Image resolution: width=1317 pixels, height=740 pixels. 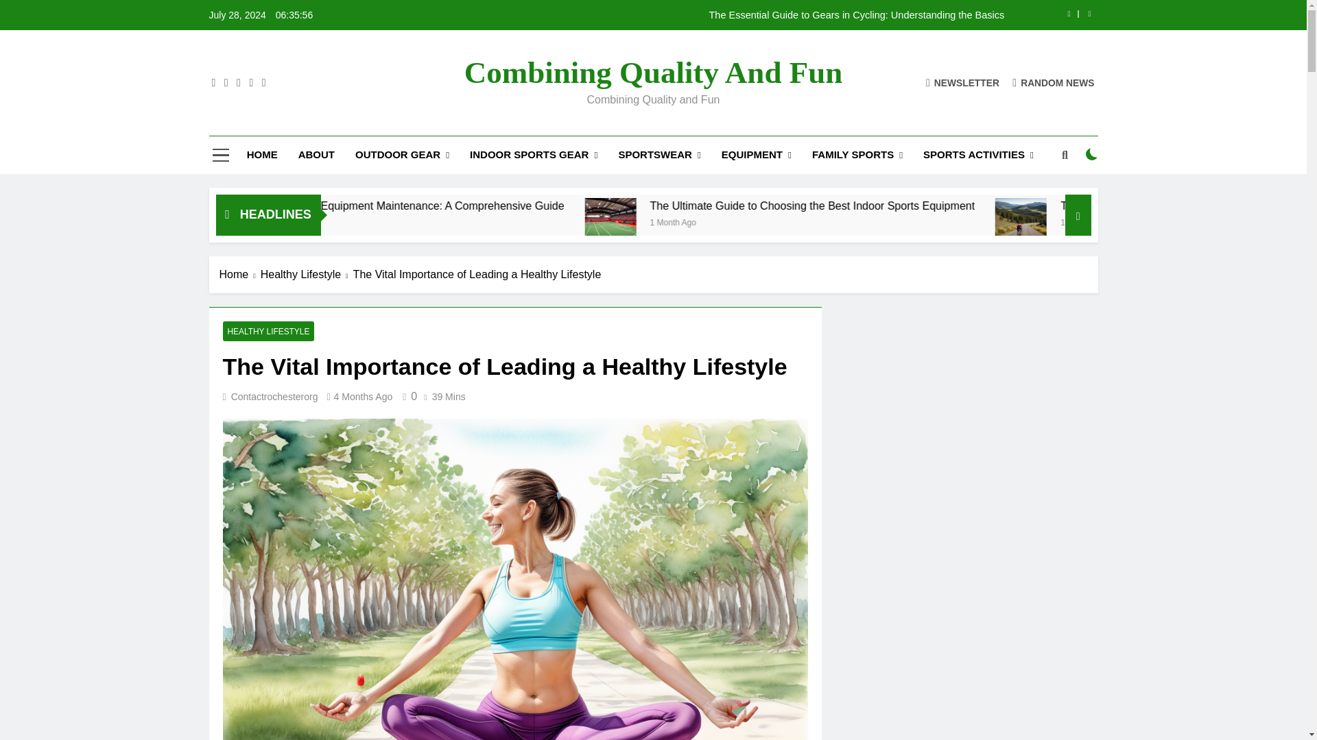 I want to click on HOME, so click(x=262, y=154).